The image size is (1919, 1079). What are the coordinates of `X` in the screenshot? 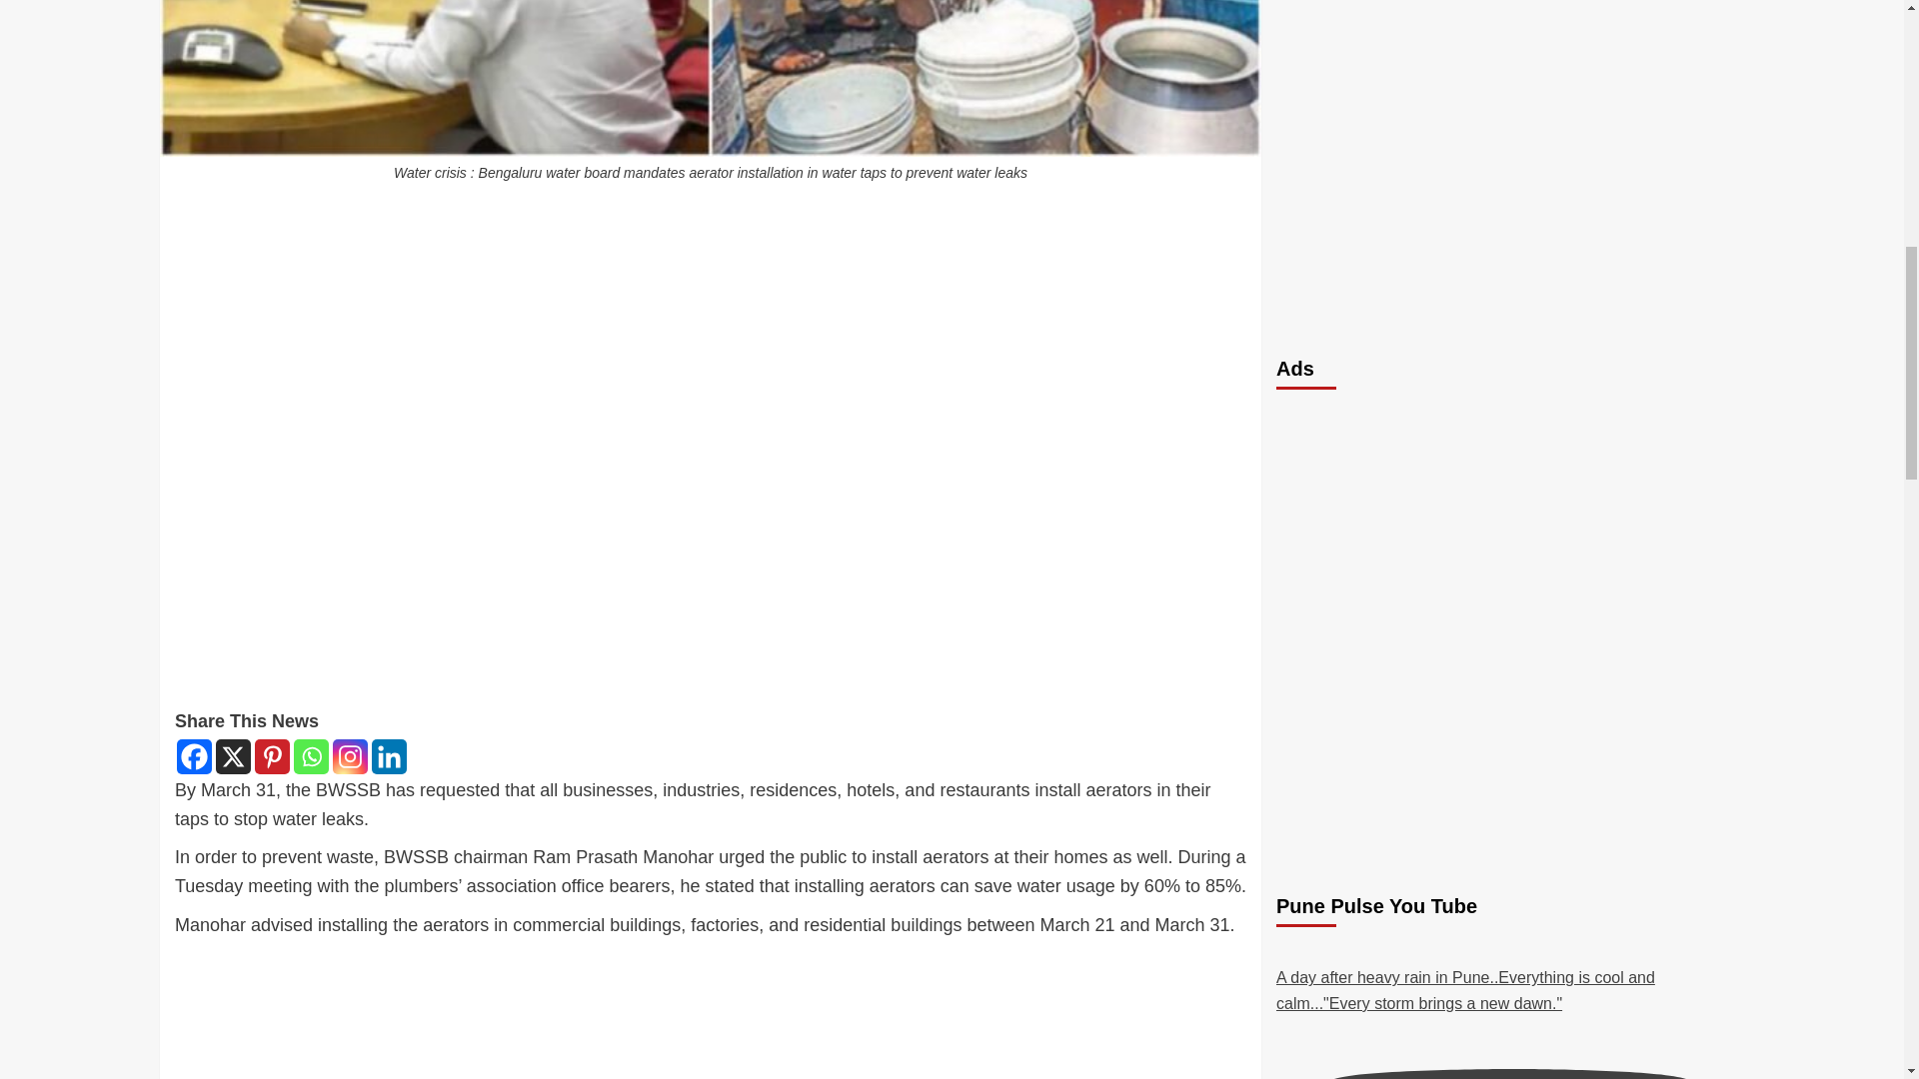 It's located at (233, 756).